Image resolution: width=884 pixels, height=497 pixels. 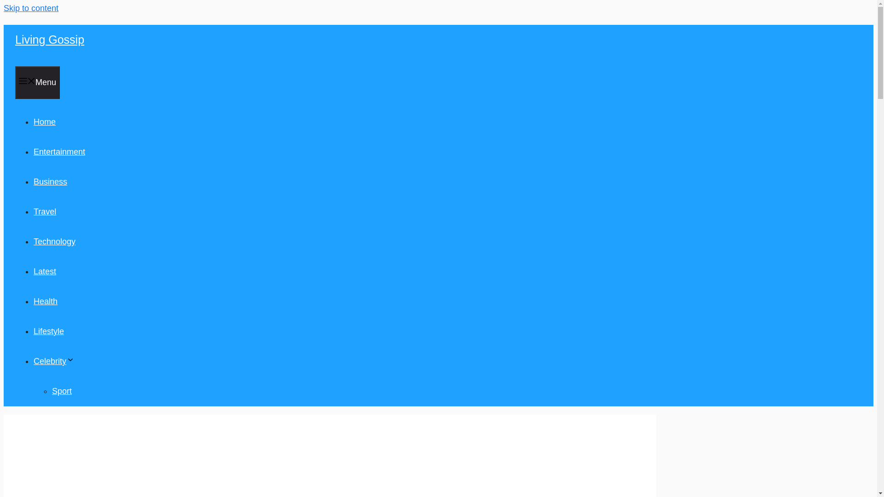 I want to click on Latest, so click(x=45, y=272).